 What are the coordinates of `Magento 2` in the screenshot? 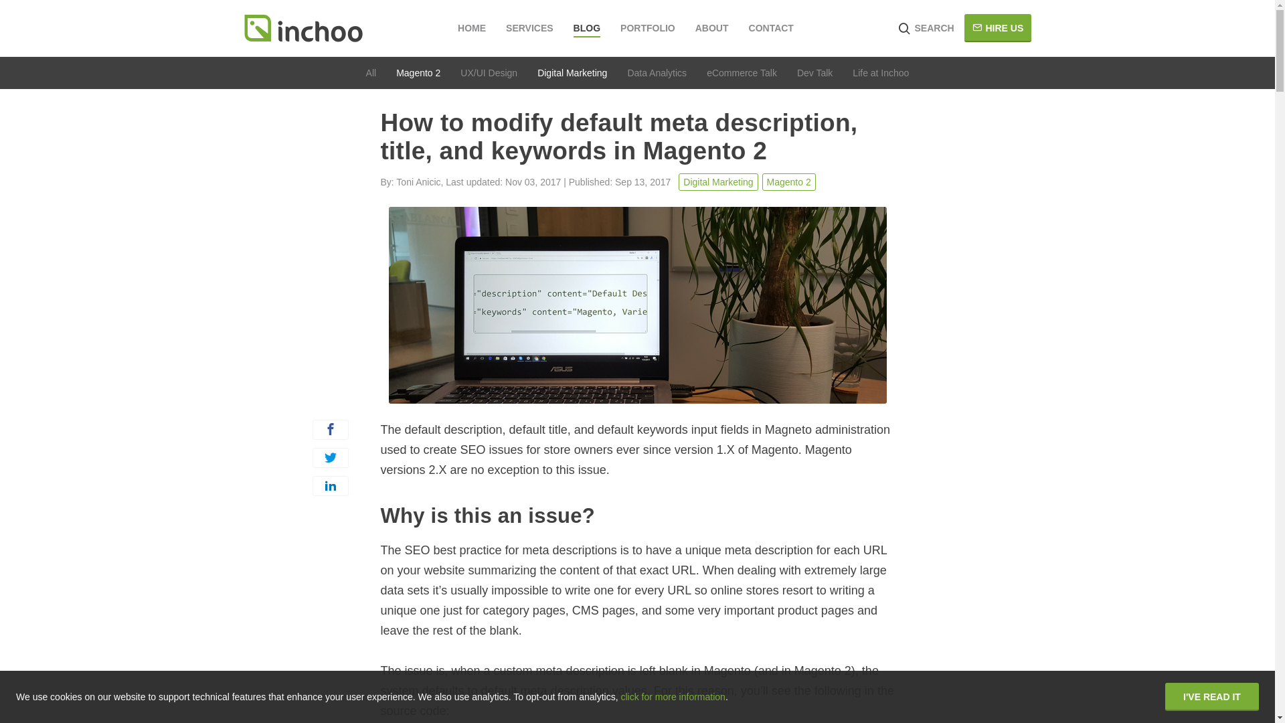 It's located at (788, 182).